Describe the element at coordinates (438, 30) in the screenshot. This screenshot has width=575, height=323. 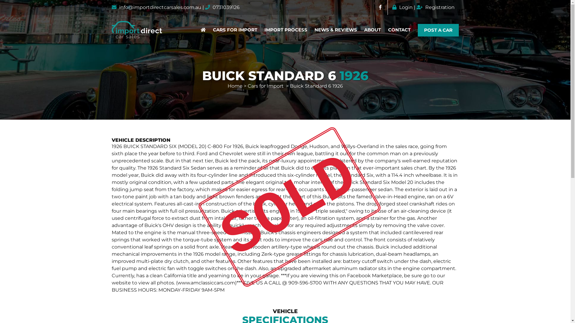
I see `POST A CAR` at that location.